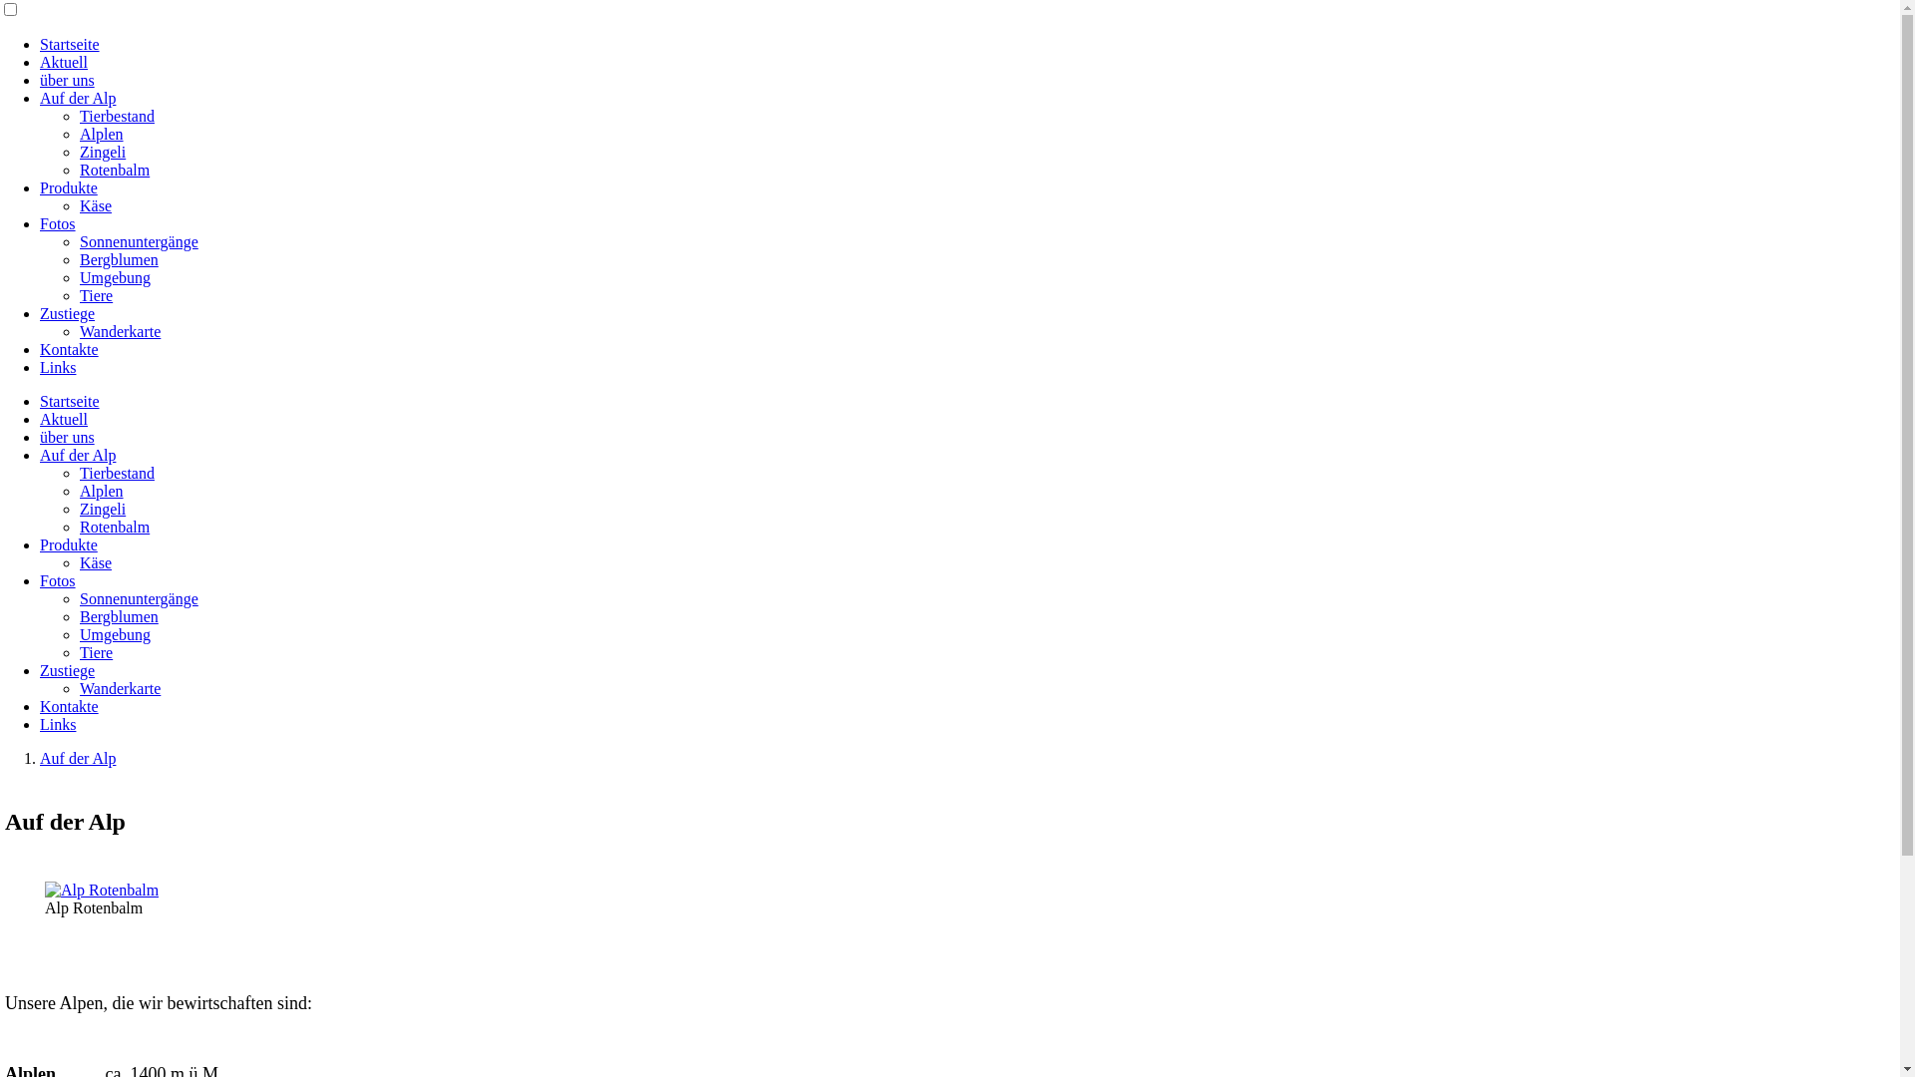 Image resolution: width=1915 pixels, height=1077 pixels. I want to click on Produkte, so click(69, 187).